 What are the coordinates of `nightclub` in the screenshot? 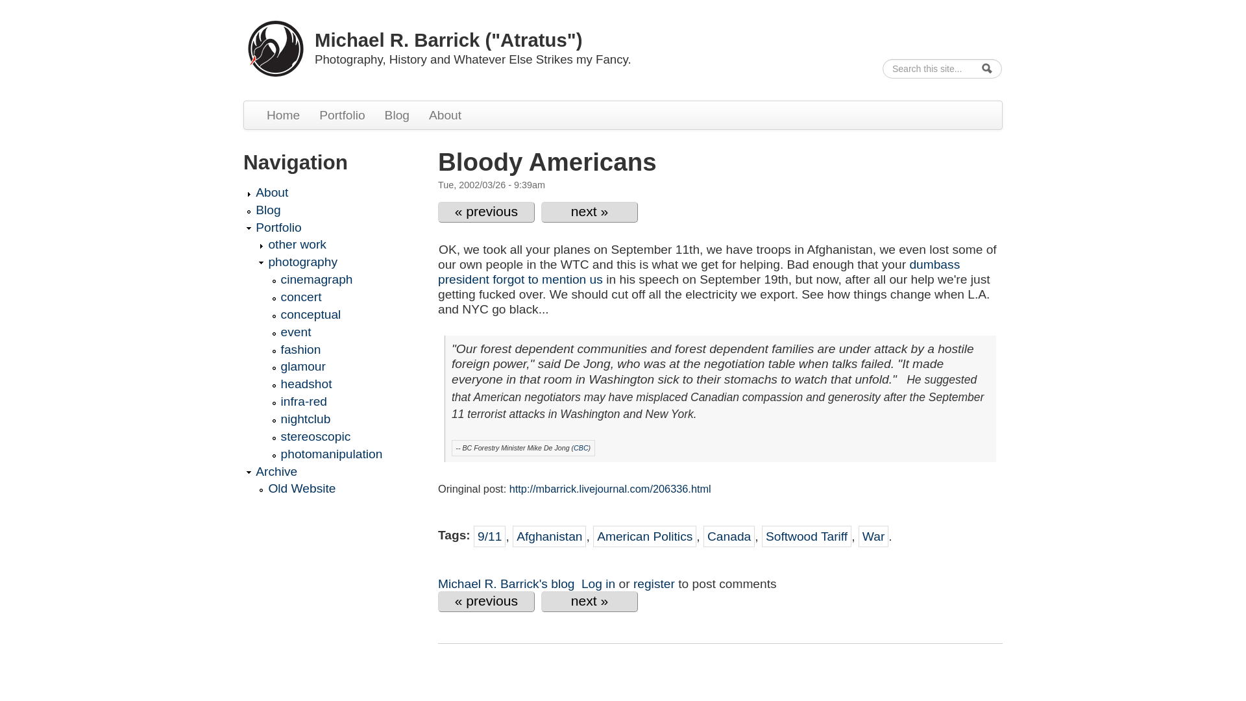 It's located at (340, 418).